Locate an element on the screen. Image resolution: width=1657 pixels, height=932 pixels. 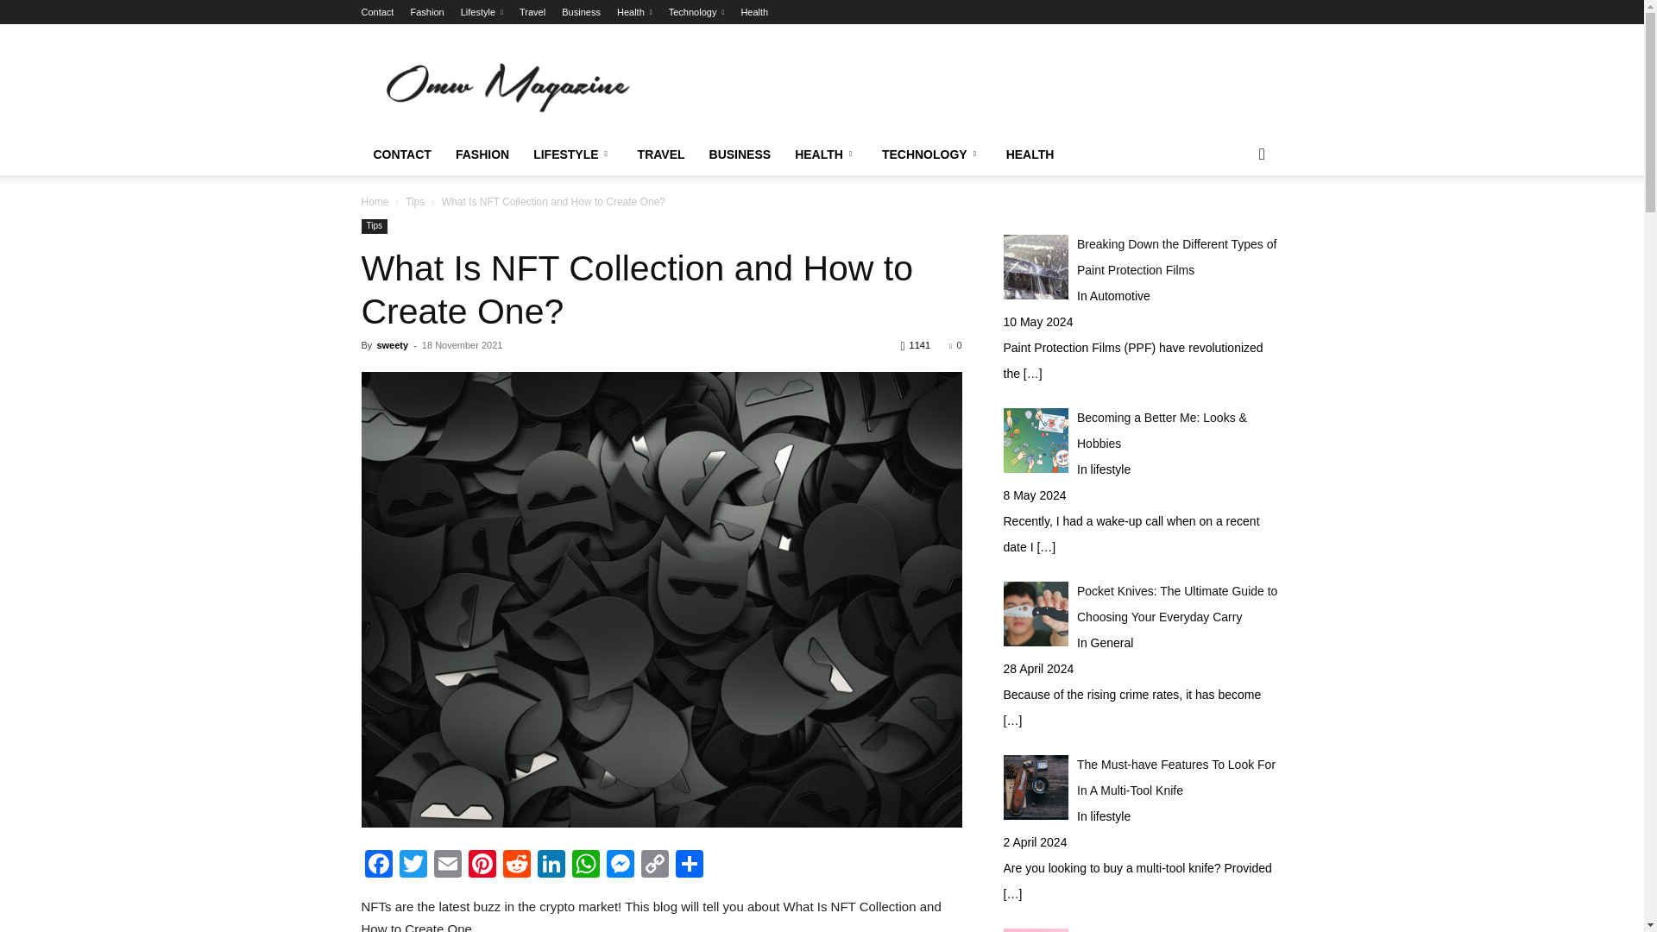
HEALTH is located at coordinates (826, 154).